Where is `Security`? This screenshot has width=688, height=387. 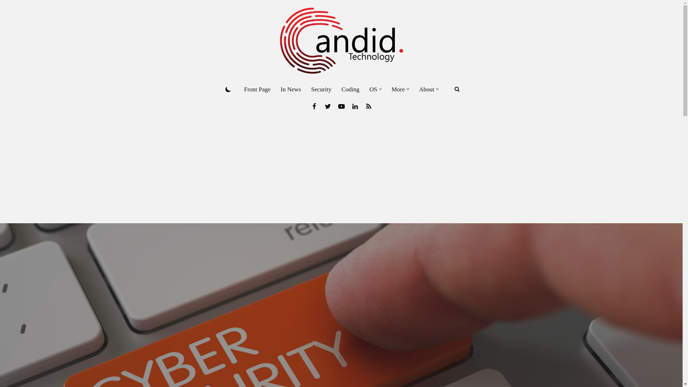 Security is located at coordinates (321, 89).